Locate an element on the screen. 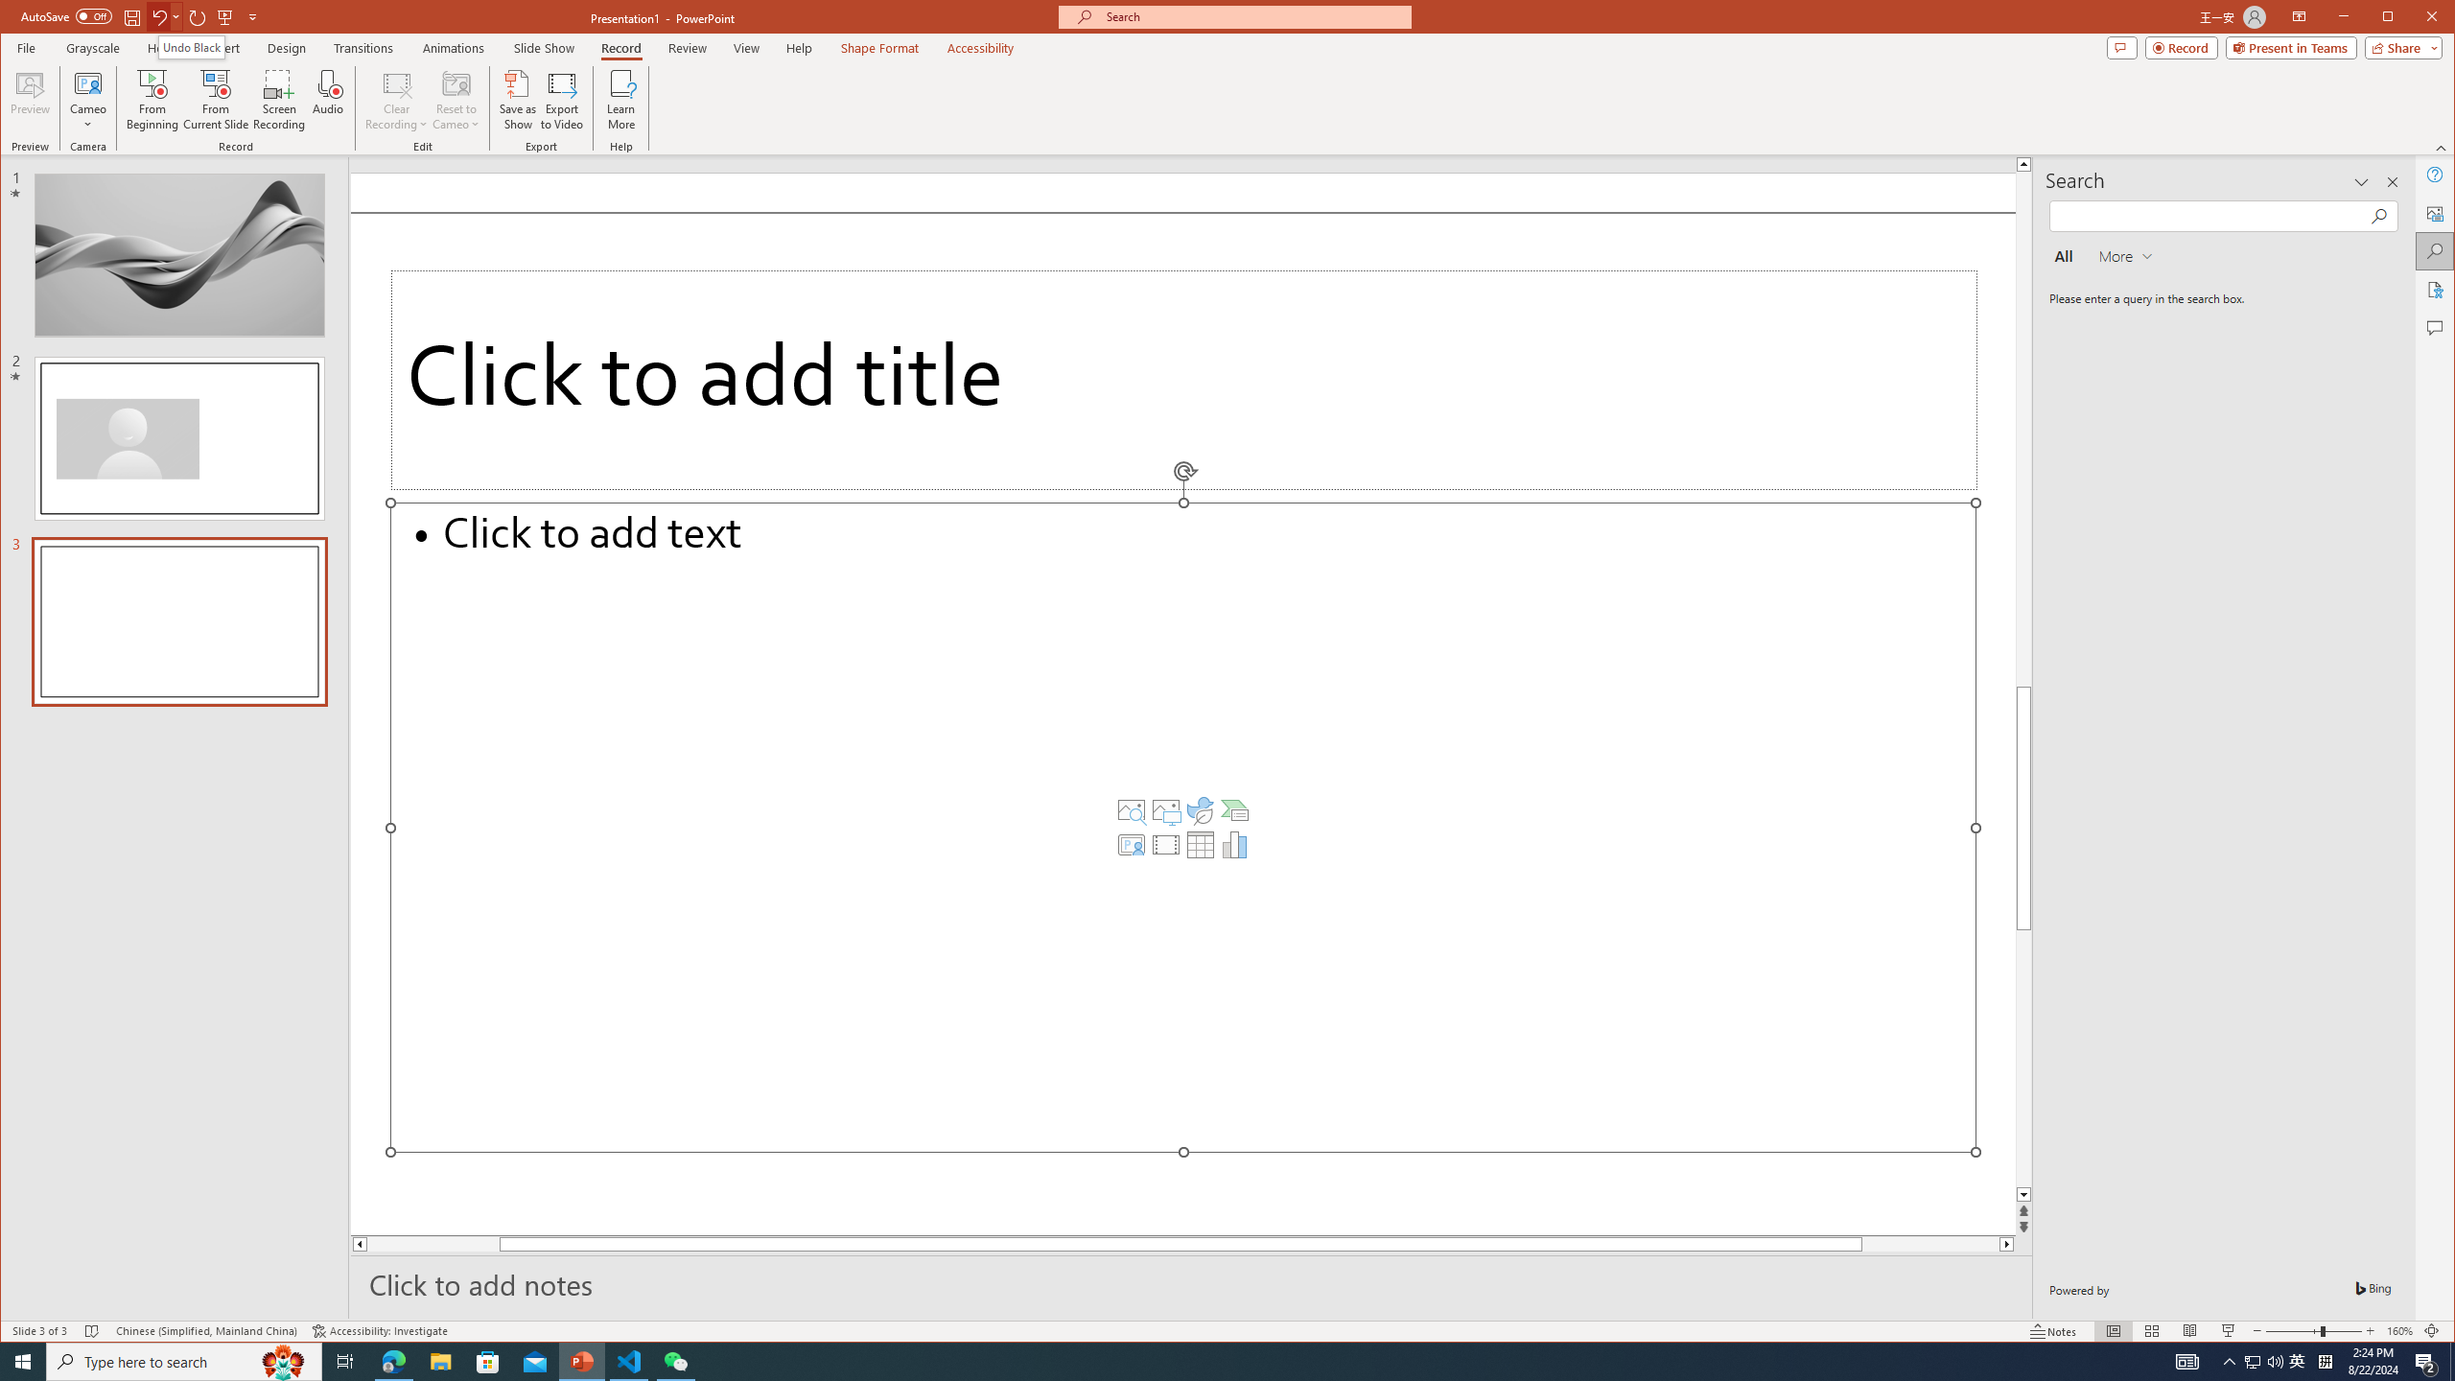 The image size is (2455, 1381). Screen Recording is located at coordinates (278, 100).